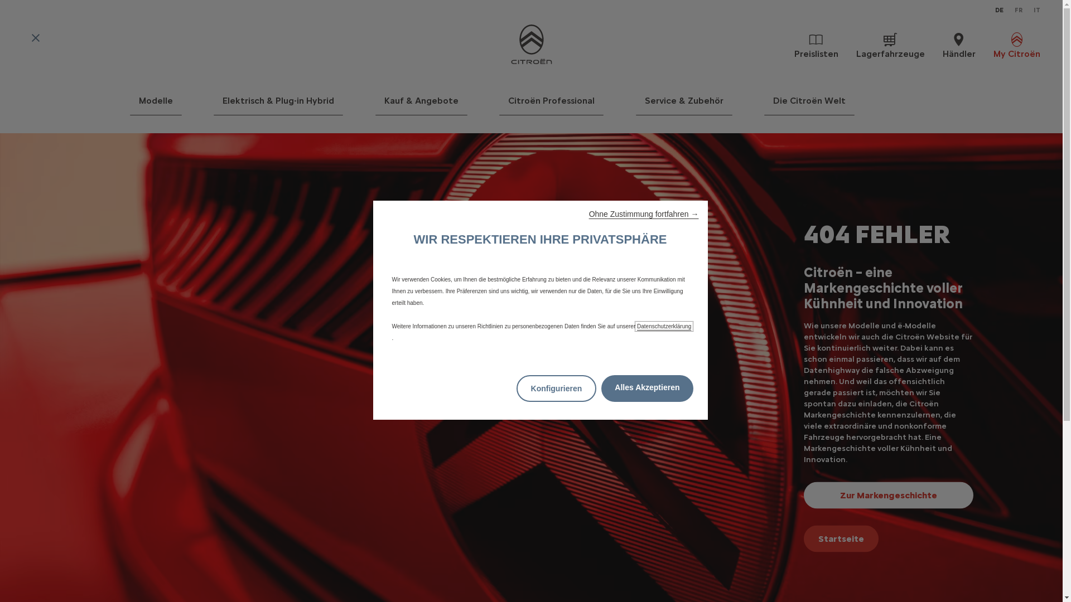 Image resolution: width=1071 pixels, height=602 pixels. What do you see at coordinates (531, 45) in the screenshot?
I see `STARTSEITE` at bounding box center [531, 45].